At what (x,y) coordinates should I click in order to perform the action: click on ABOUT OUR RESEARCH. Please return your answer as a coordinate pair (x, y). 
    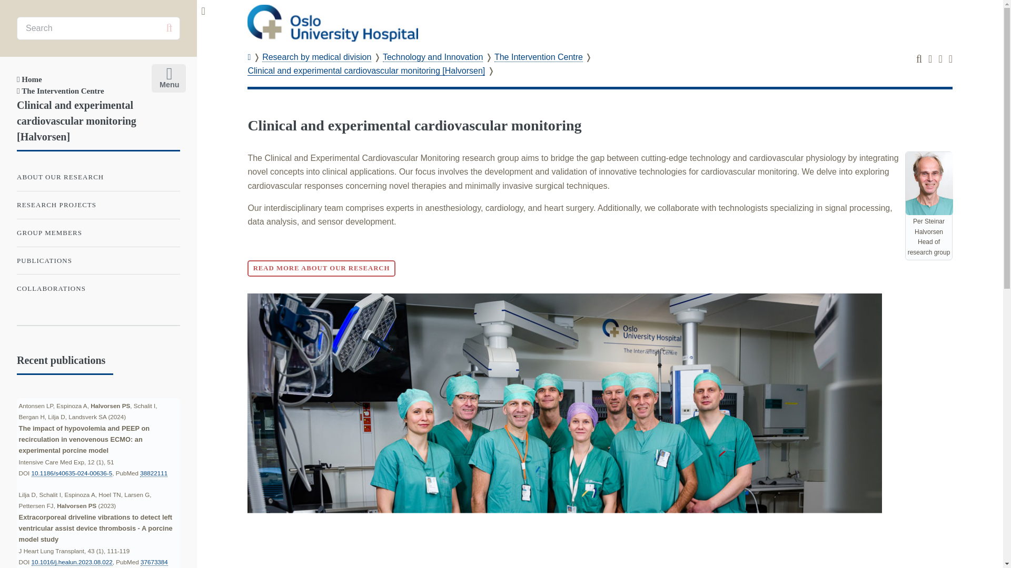
    Looking at the image, I should click on (98, 177).